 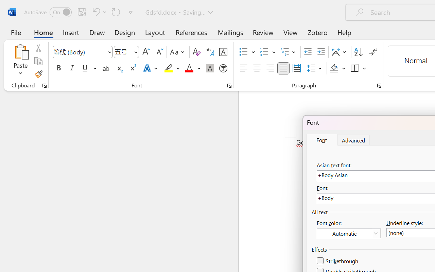 What do you see at coordinates (296, 68) in the screenshot?
I see `Distributed` at bounding box center [296, 68].